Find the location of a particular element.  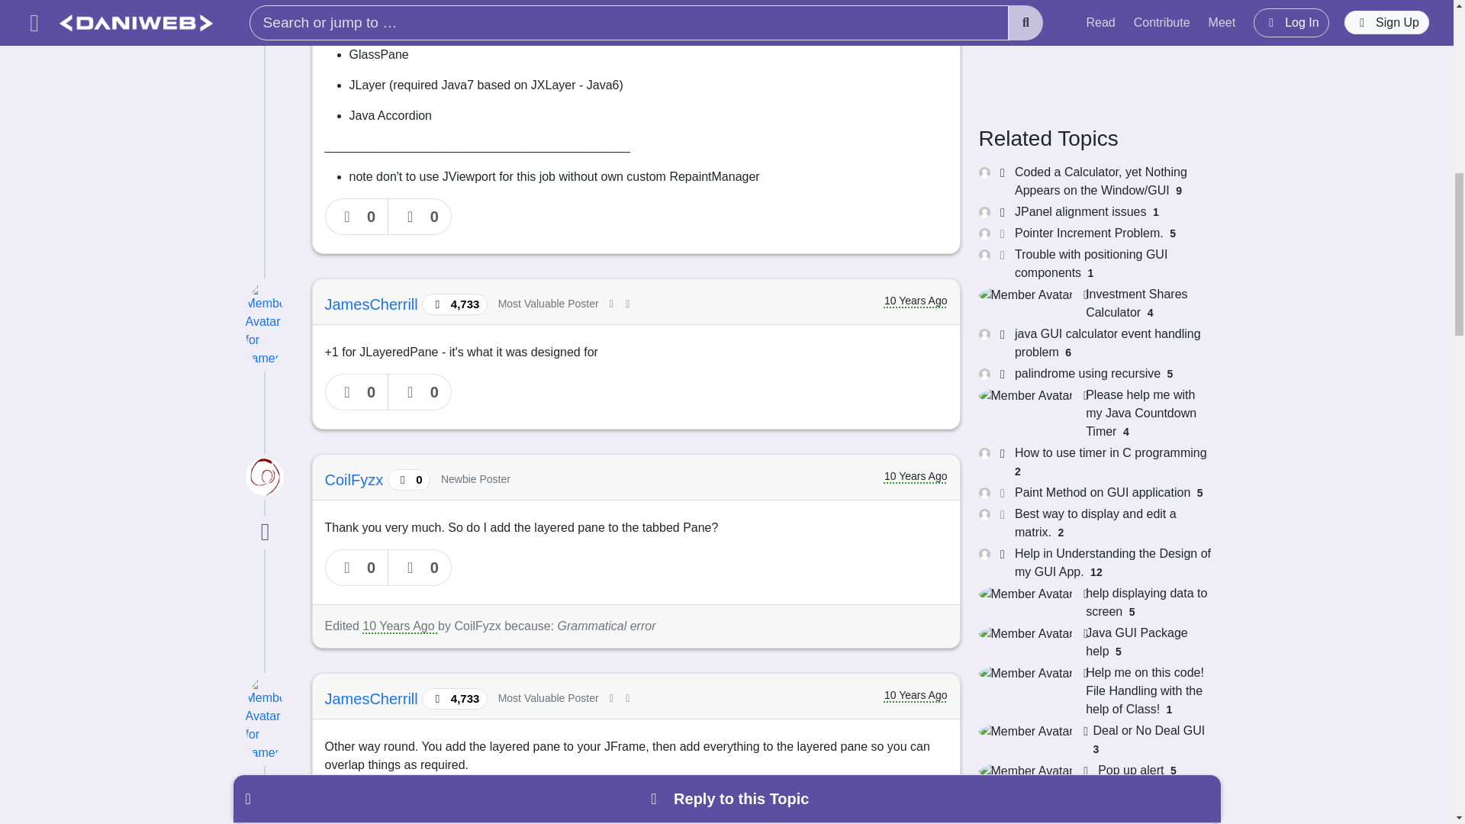

0 is located at coordinates (420, 392).